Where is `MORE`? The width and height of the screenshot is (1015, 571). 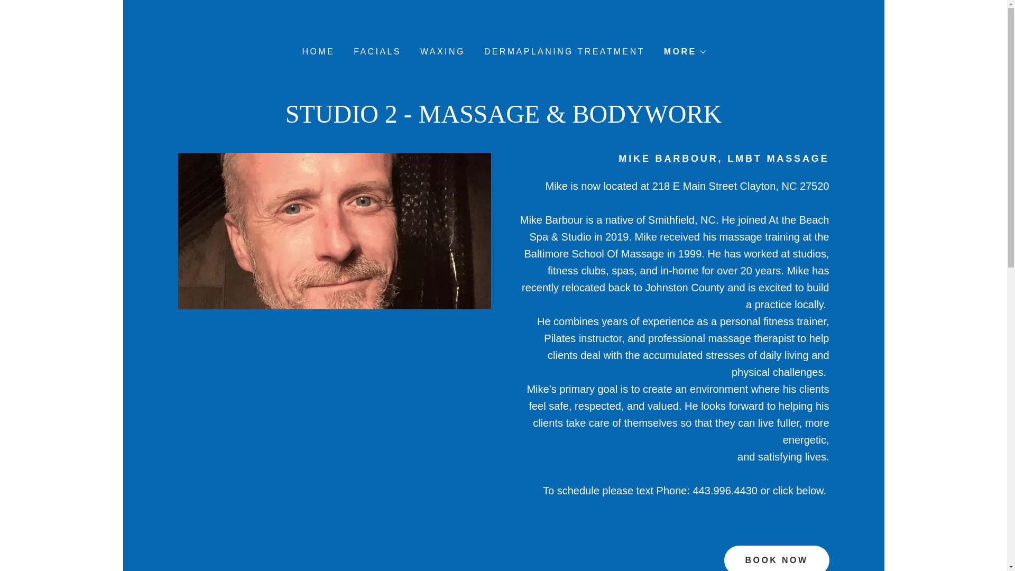 MORE is located at coordinates (684, 52).